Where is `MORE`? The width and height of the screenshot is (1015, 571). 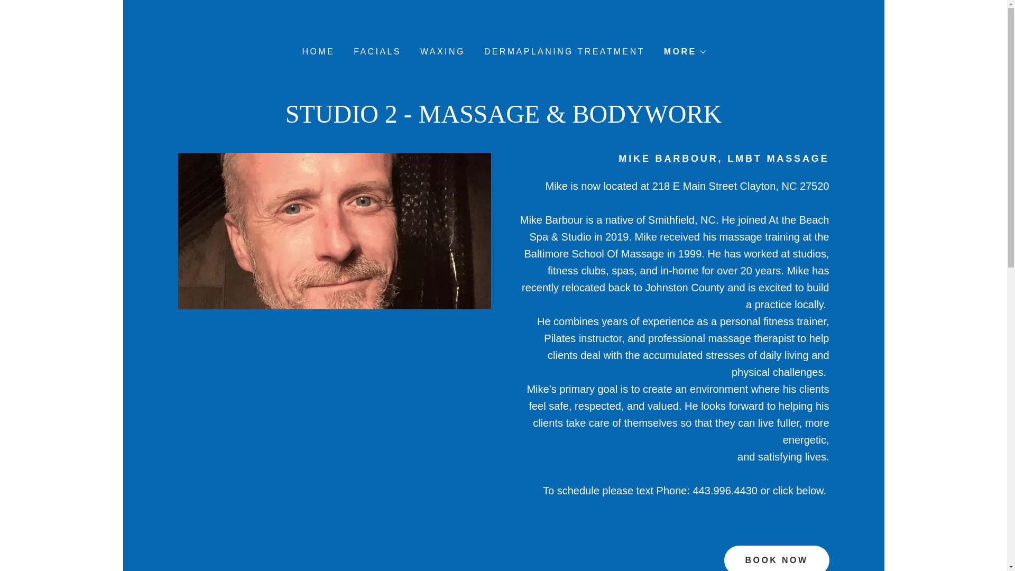 MORE is located at coordinates (684, 52).